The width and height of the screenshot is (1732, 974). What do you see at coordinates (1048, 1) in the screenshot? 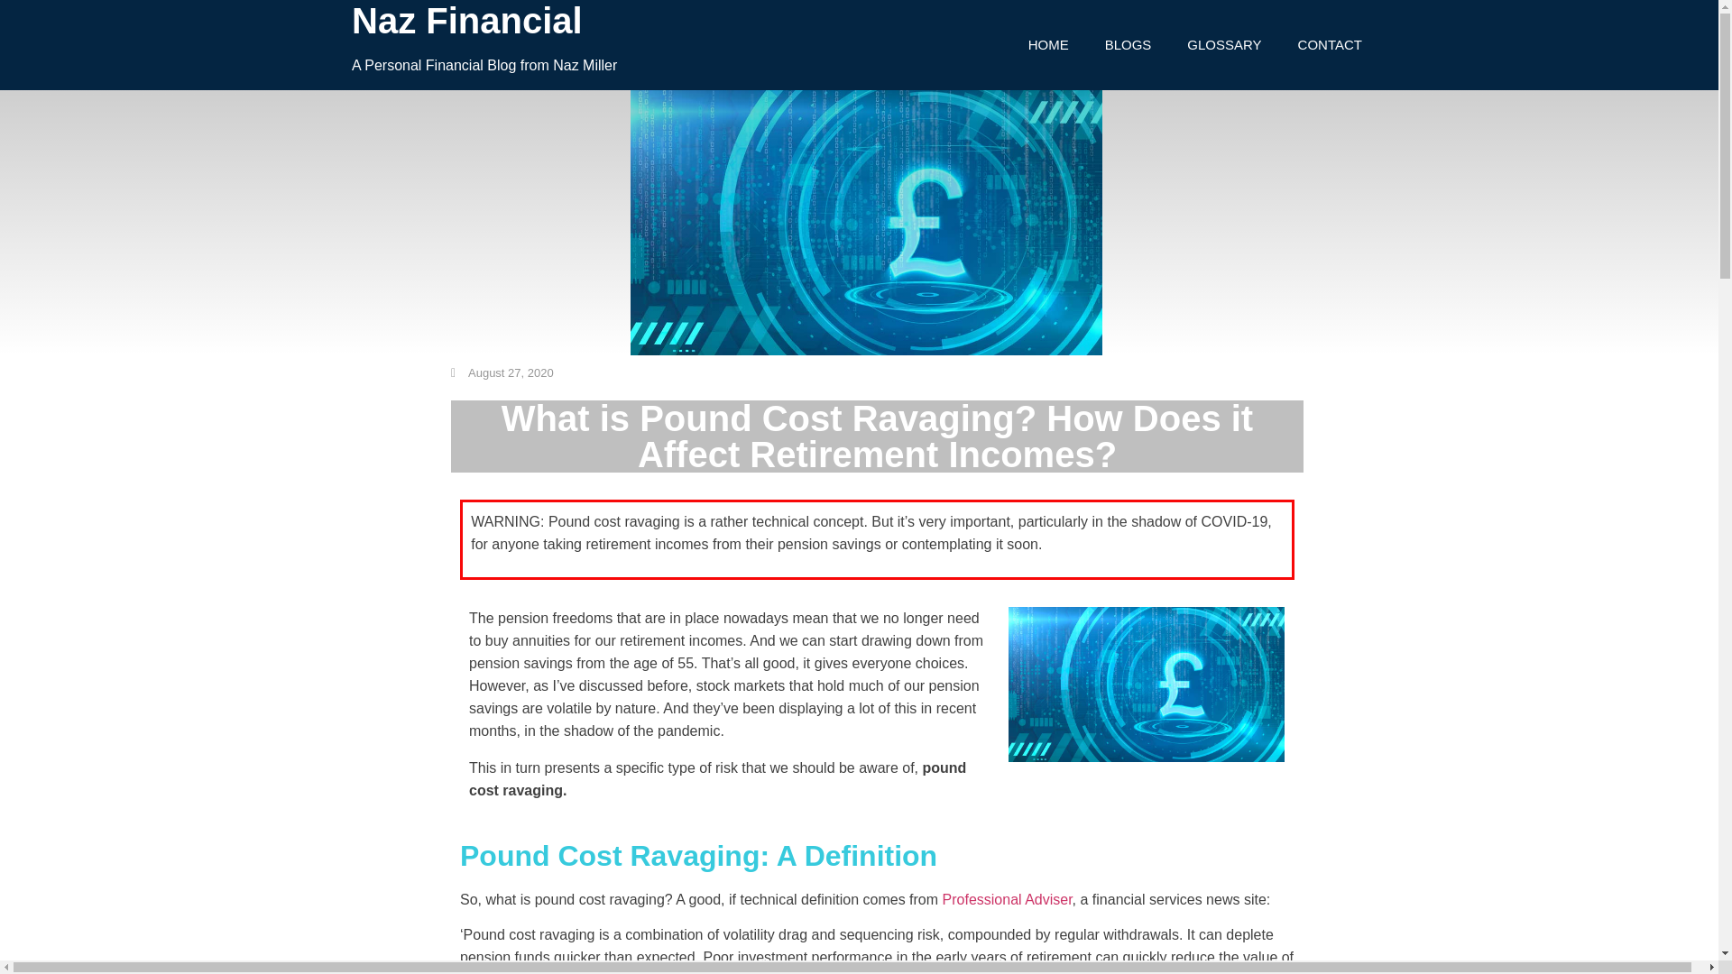
I see `HOME` at bounding box center [1048, 1].